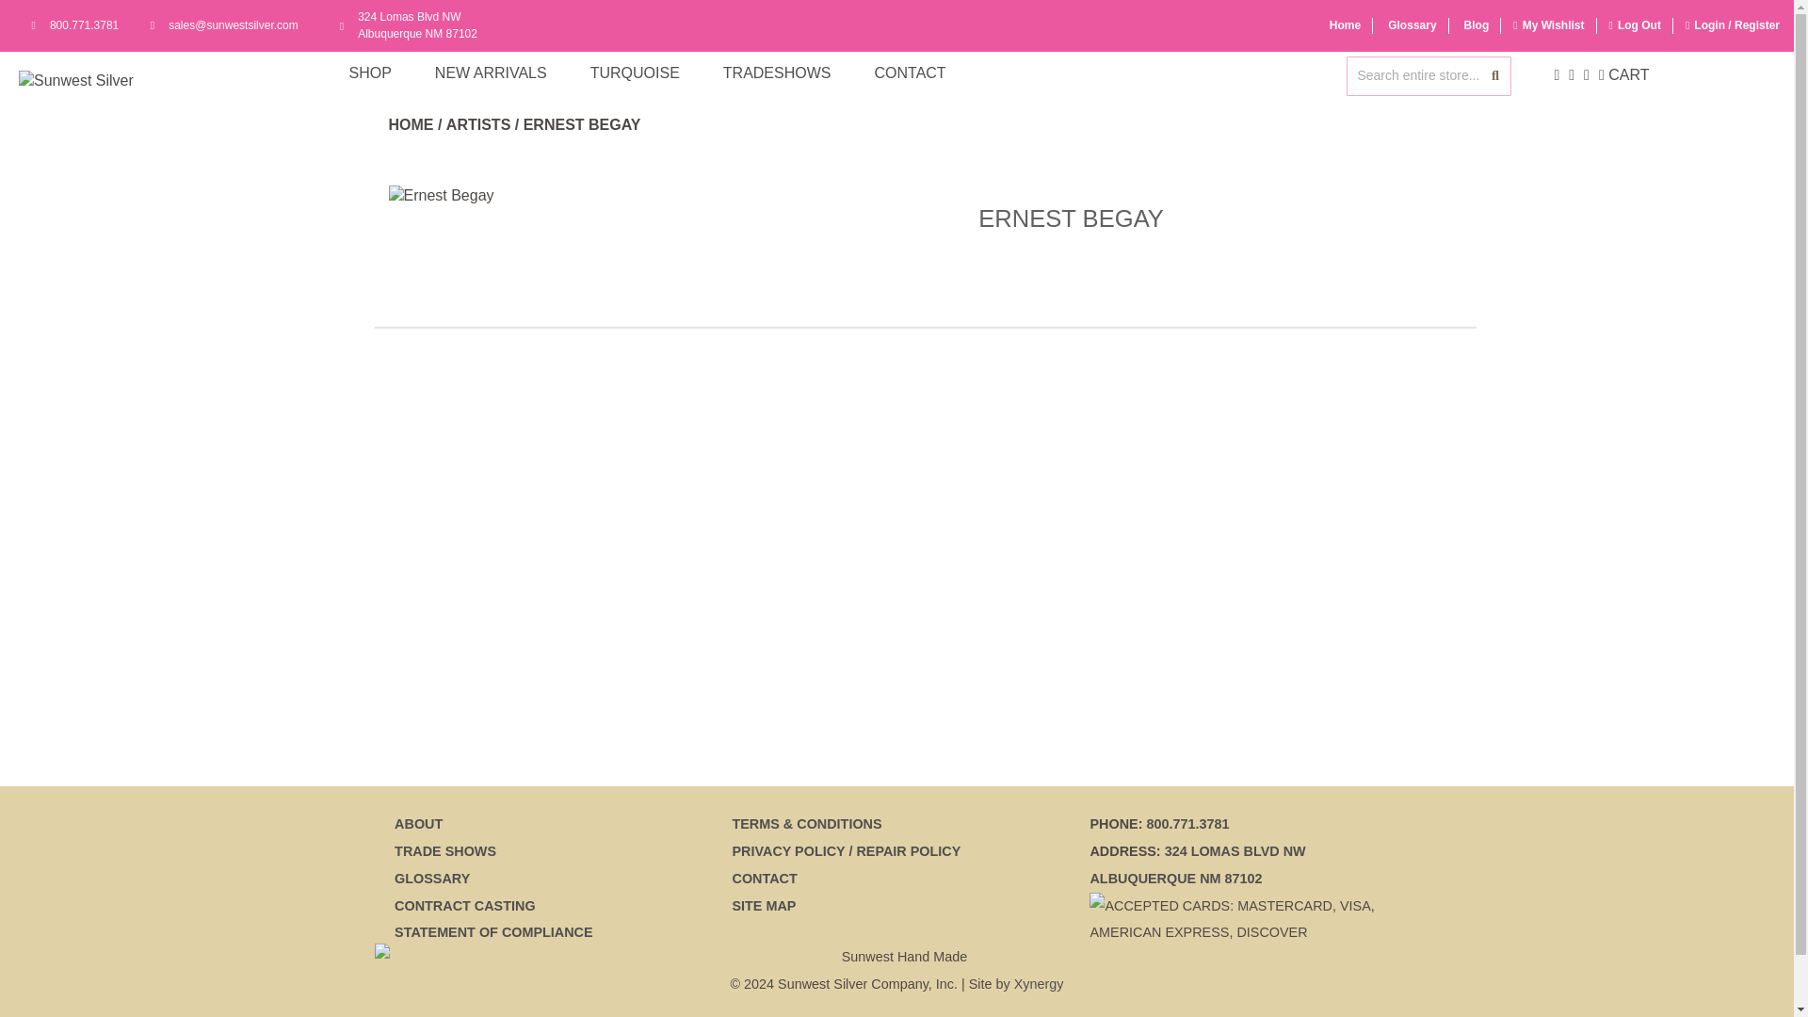  I want to click on 800.771.3781, so click(412, 24).